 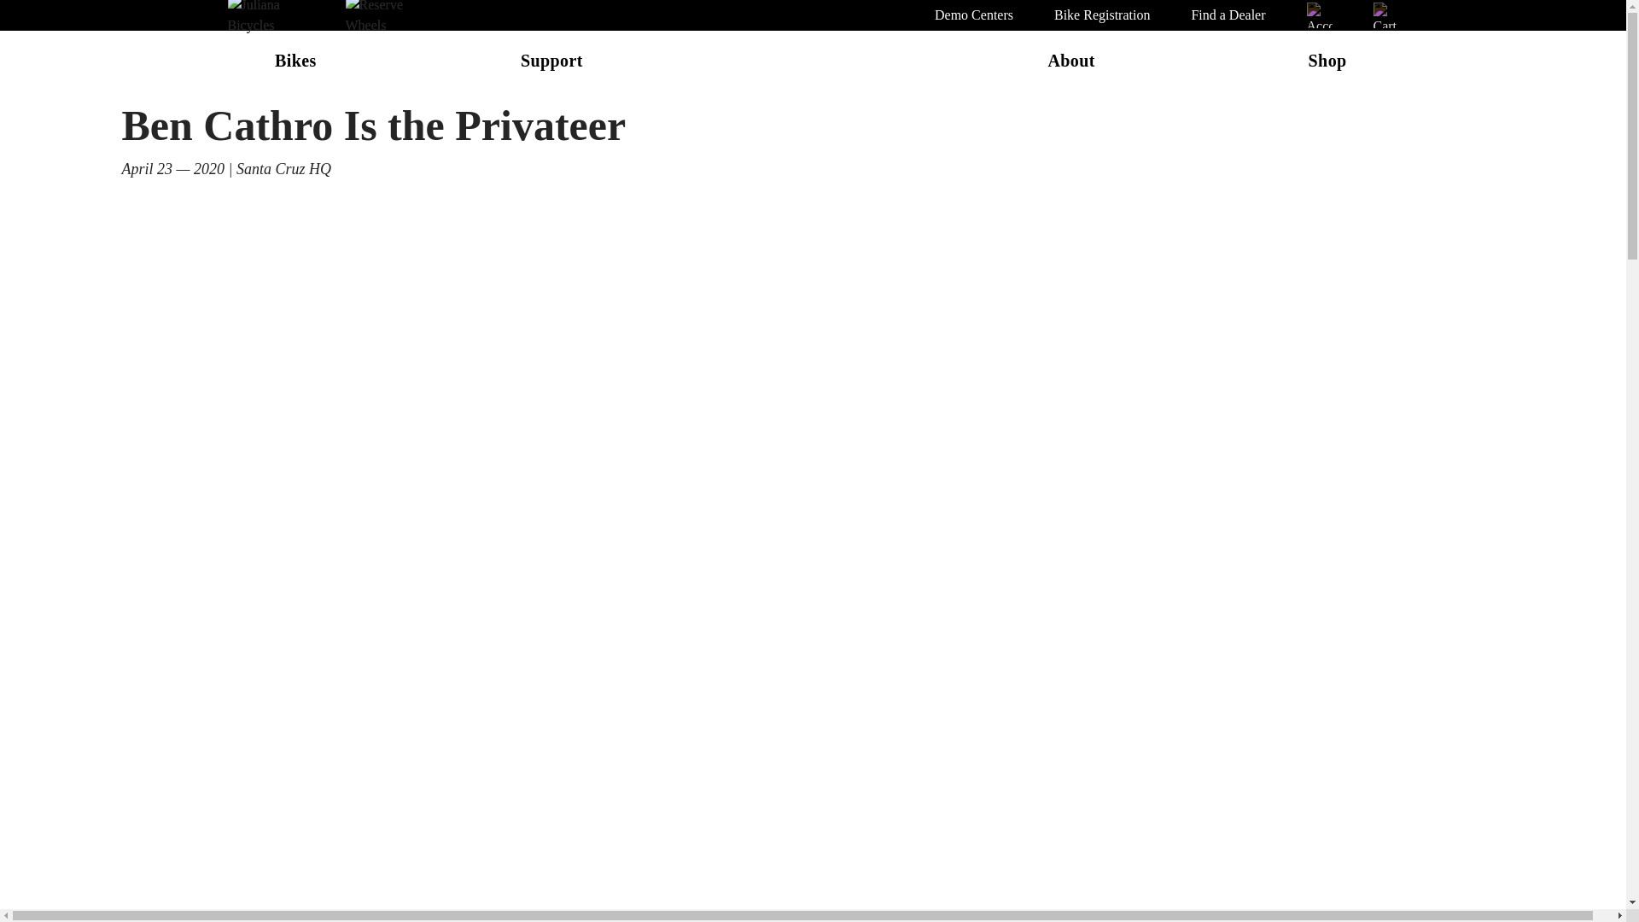 What do you see at coordinates (1101, 15) in the screenshot?
I see `Bike Registration` at bounding box center [1101, 15].